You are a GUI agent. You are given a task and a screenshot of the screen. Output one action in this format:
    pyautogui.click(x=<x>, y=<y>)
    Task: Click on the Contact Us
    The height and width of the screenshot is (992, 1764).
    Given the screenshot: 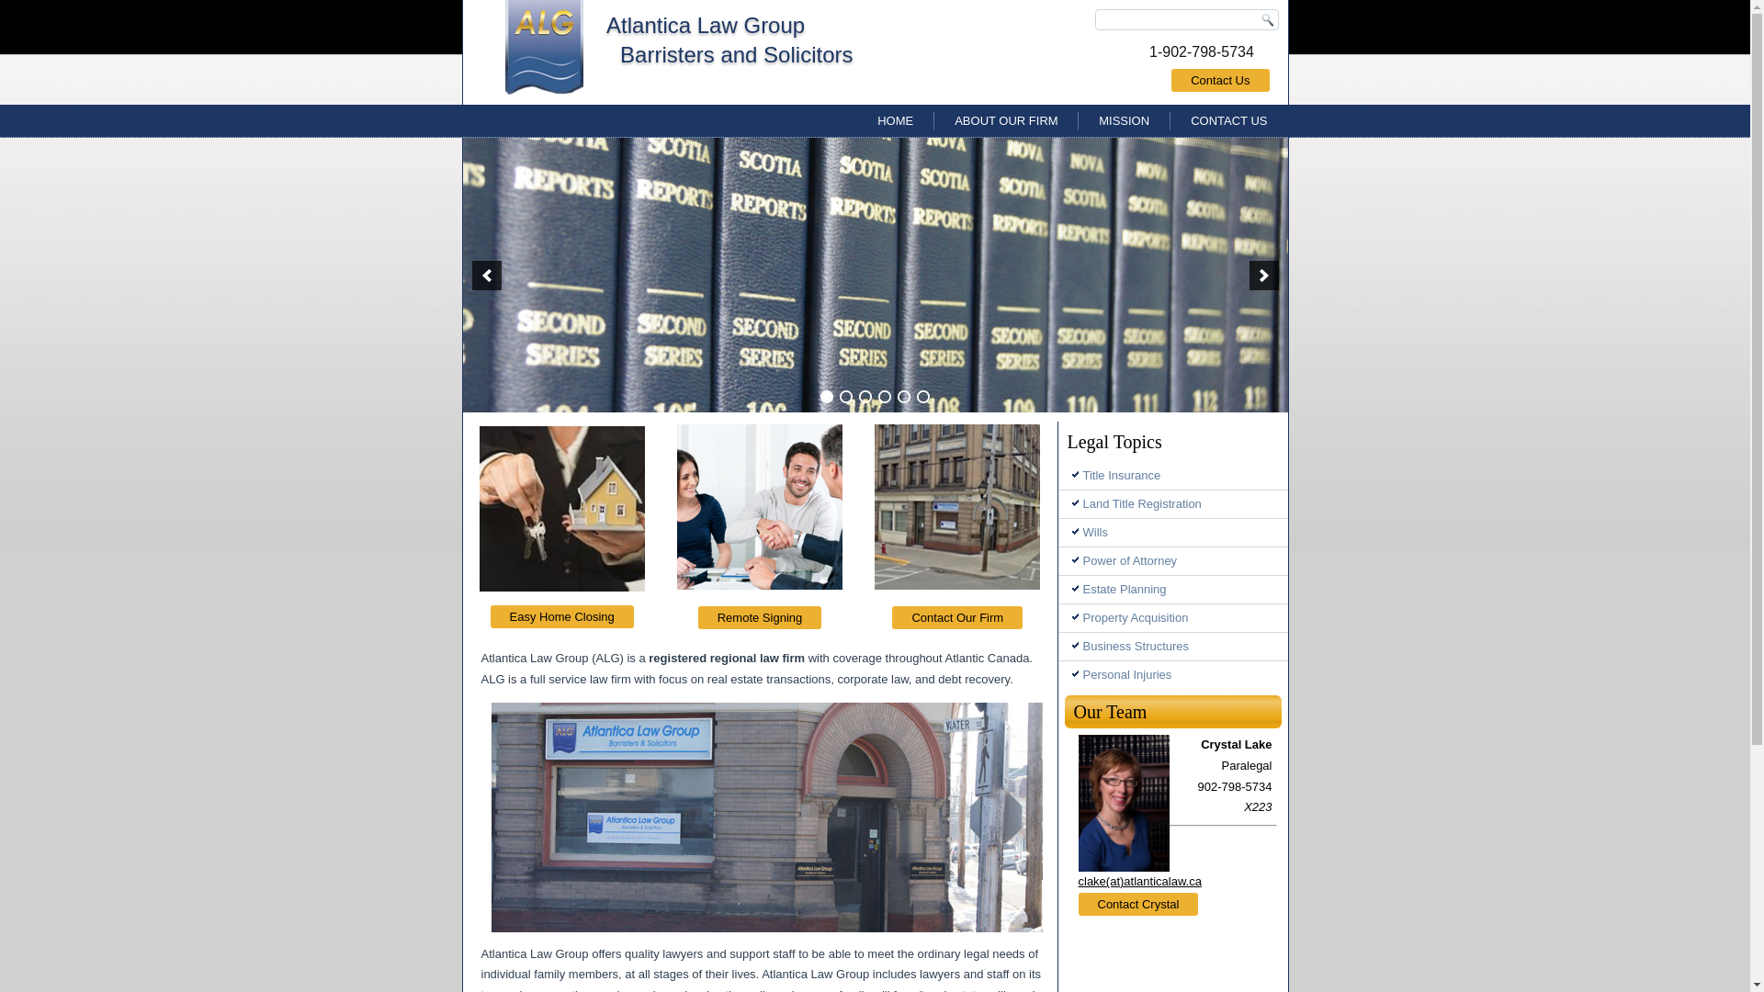 What is the action you would take?
    pyautogui.click(x=1220, y=81)
    